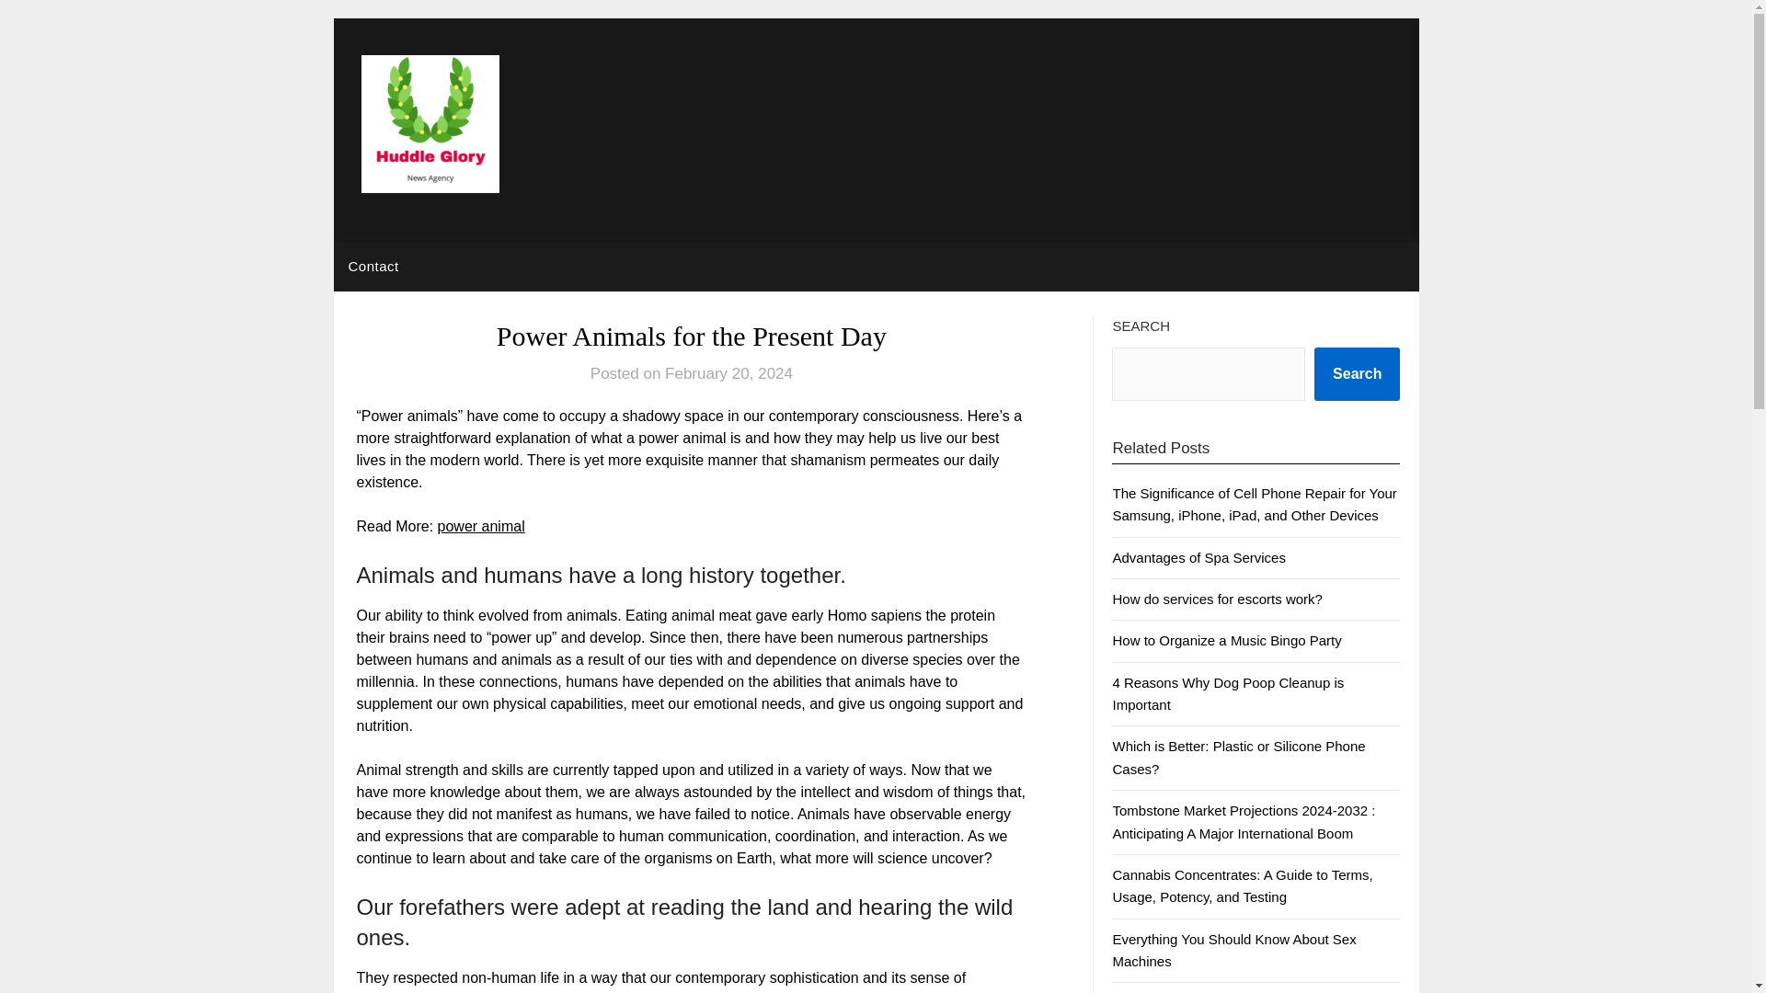 This screenshot has width=1766, height=993. What do you see at coordinates (1198, 557) in the screenshot?
I see `Advantages of Spa Services` at bounding box center [1198, 557].